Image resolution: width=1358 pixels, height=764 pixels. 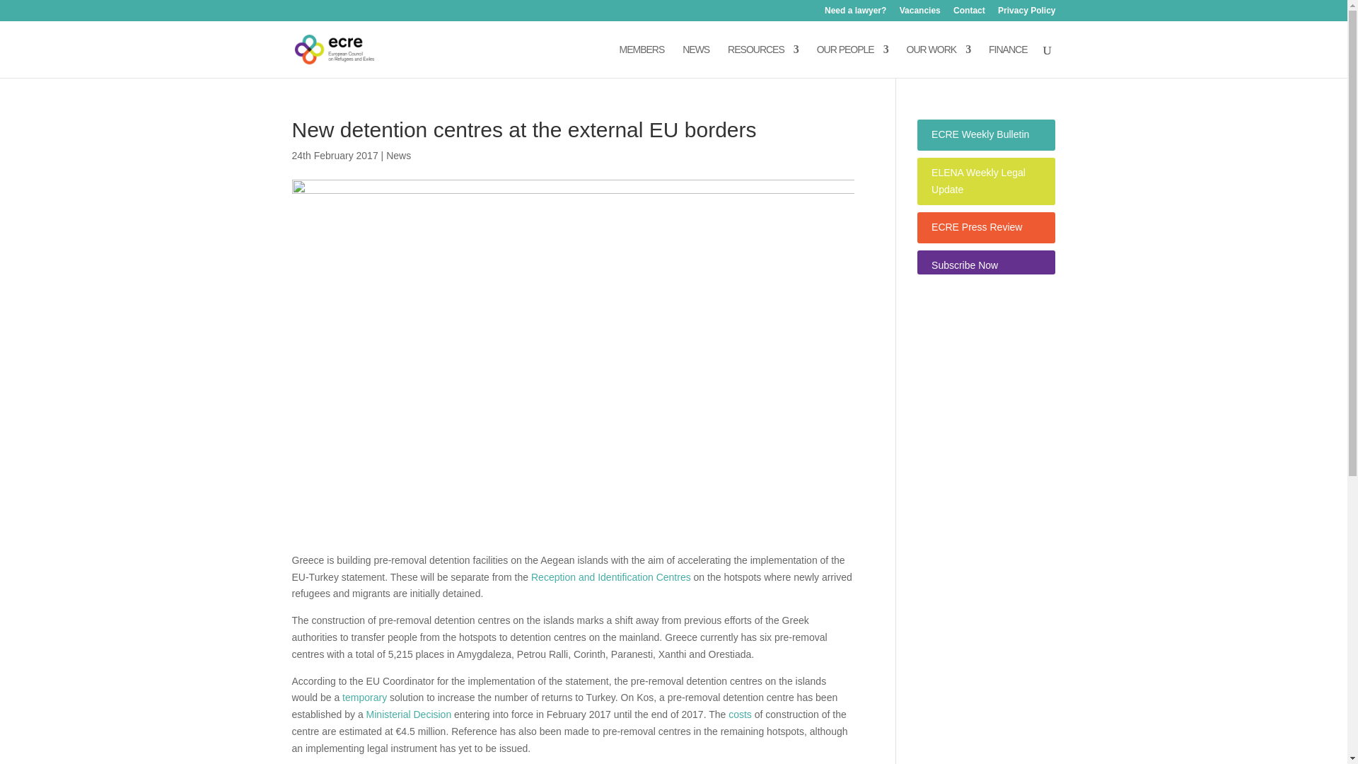 I want to click on News, so click(x=398, y=155).